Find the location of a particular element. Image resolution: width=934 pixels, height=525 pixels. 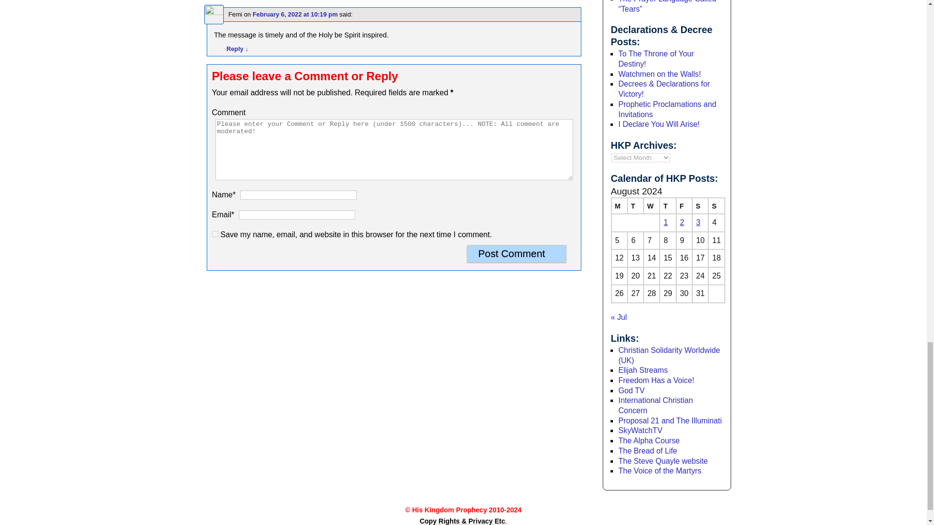

Sunday is located at coordinates (716, 206).